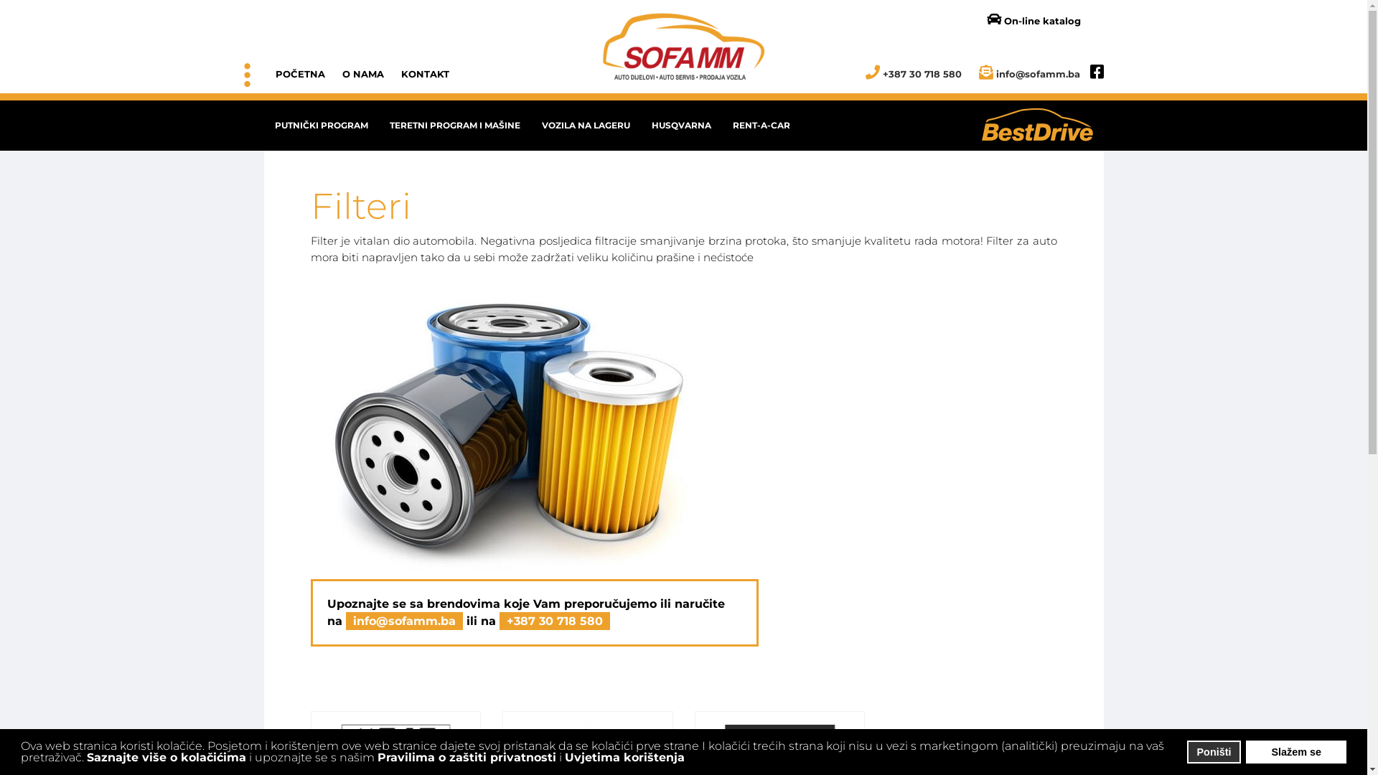 This screenshot has width=1378, height=775. Describe the element at coordinates (555, 621) in the screenshot. I see `+387 30 718 580` at that location.